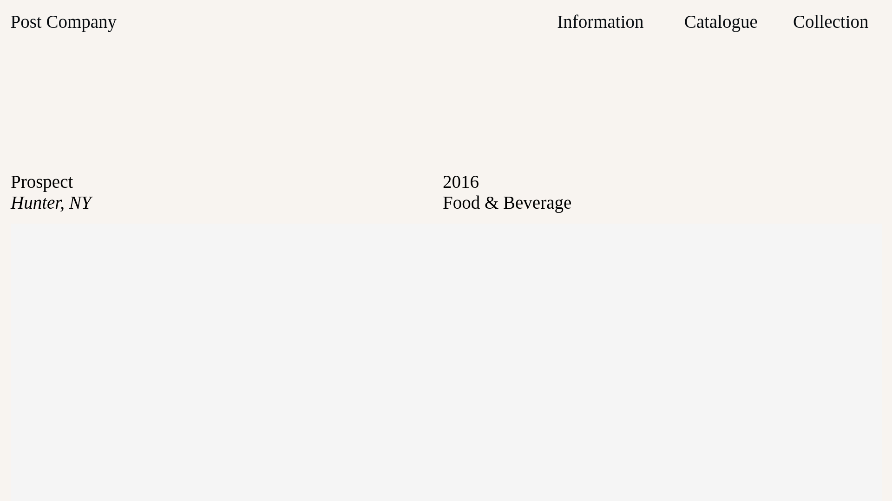  Describe the element at coordinates (830, 21) in the screenshot. I see `Collection` at that location.